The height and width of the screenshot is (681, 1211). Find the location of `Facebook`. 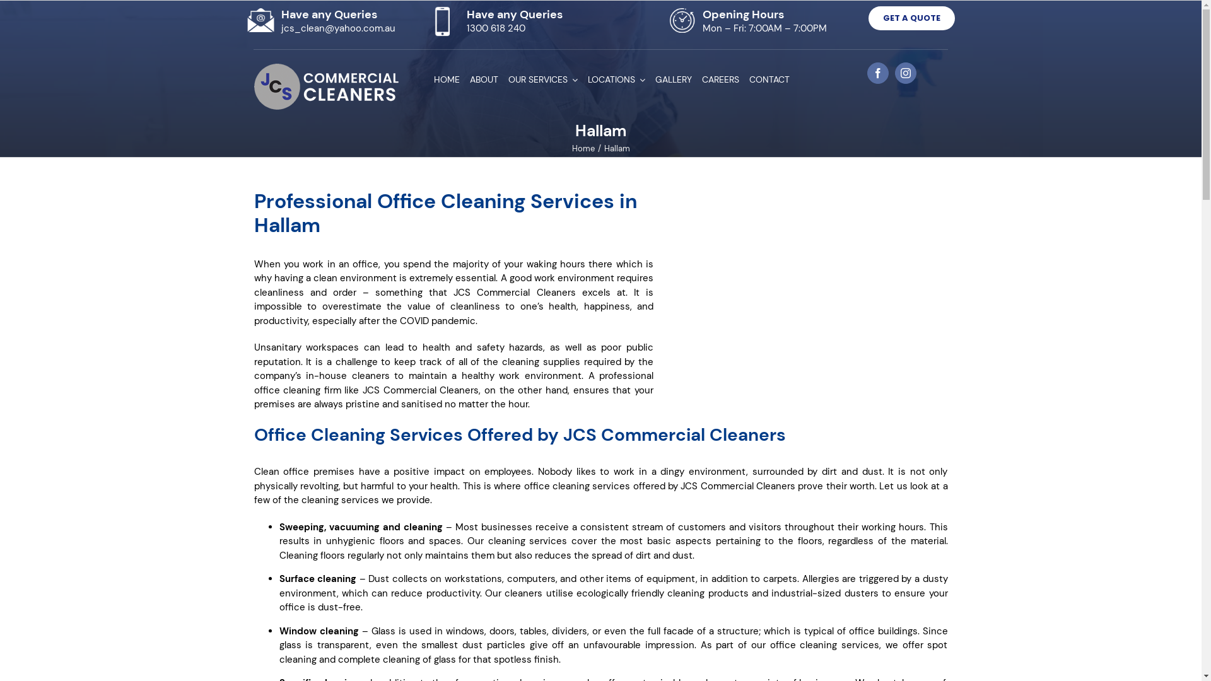

Facebook is located at coordinates (878, 73).